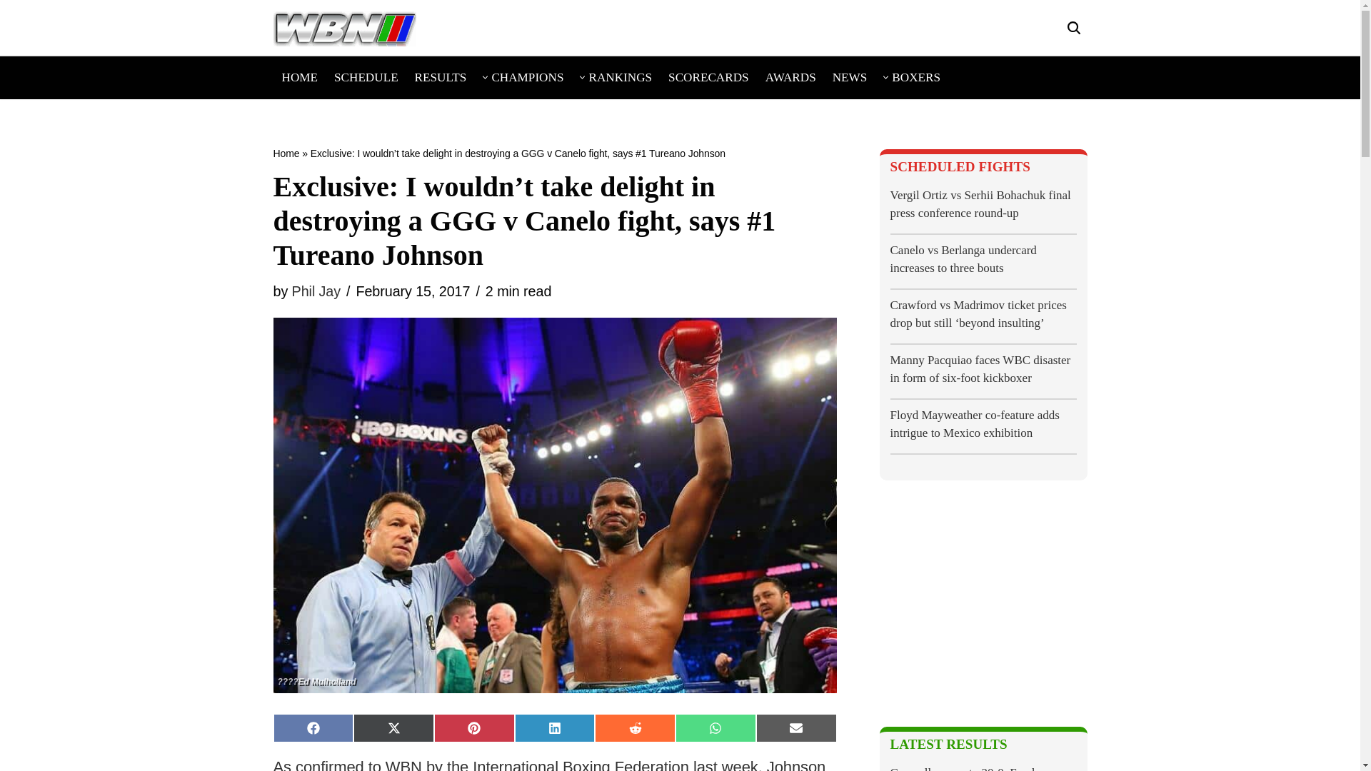  What do you see at coordinates (790, 77) in the screenshot?
I see `AWARDS` at bounding box center [790, 77].